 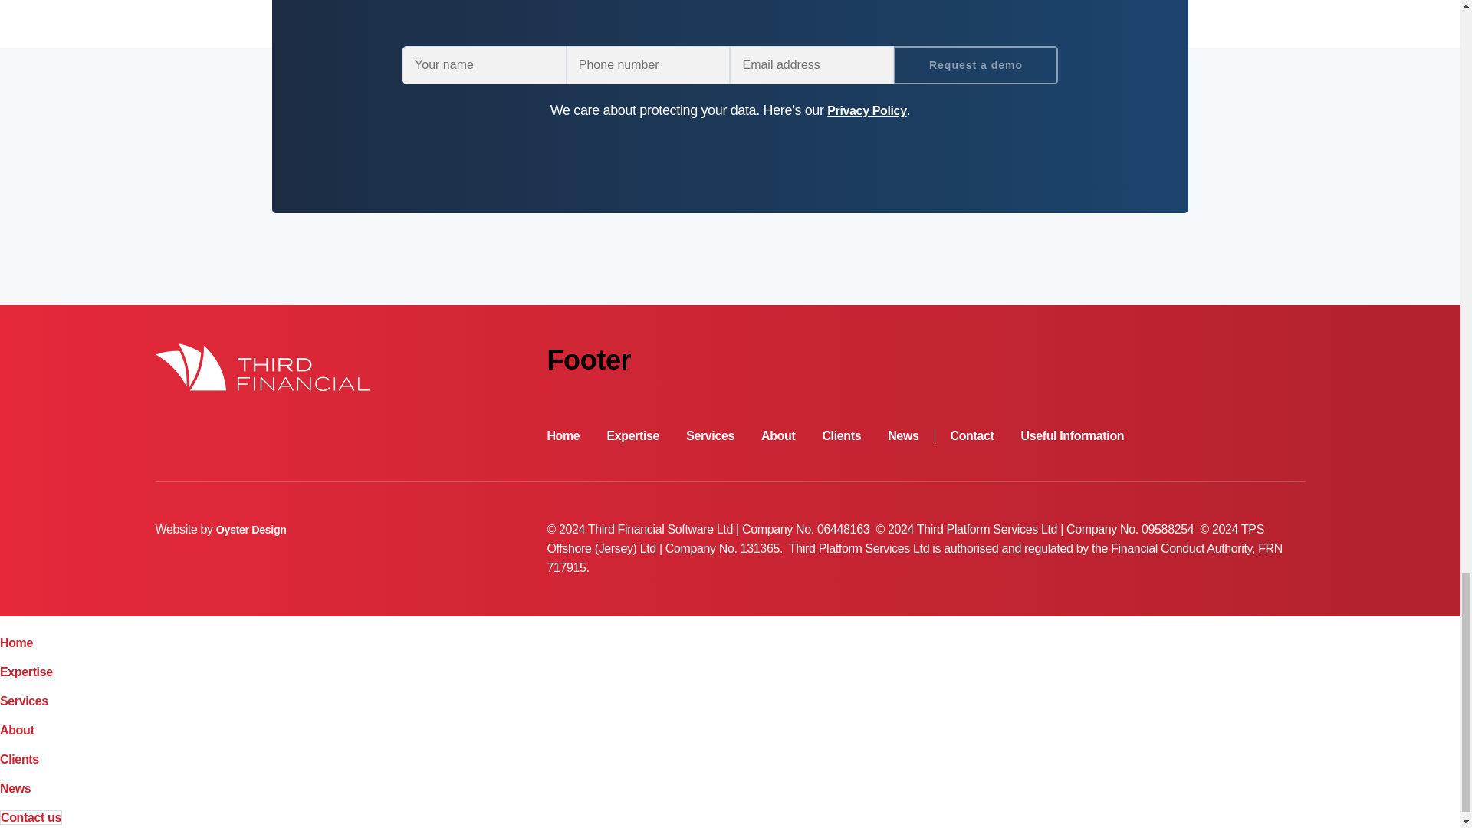 What do you see at coordinates (26, 672) in the screenshot?
I see `Expertise` at bounding box center [26, 672].